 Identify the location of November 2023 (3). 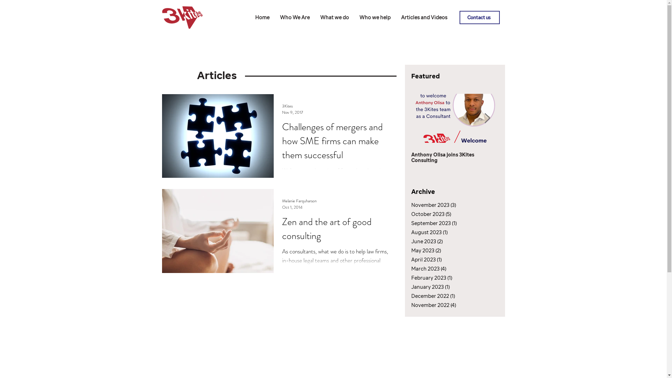
(448, 205).